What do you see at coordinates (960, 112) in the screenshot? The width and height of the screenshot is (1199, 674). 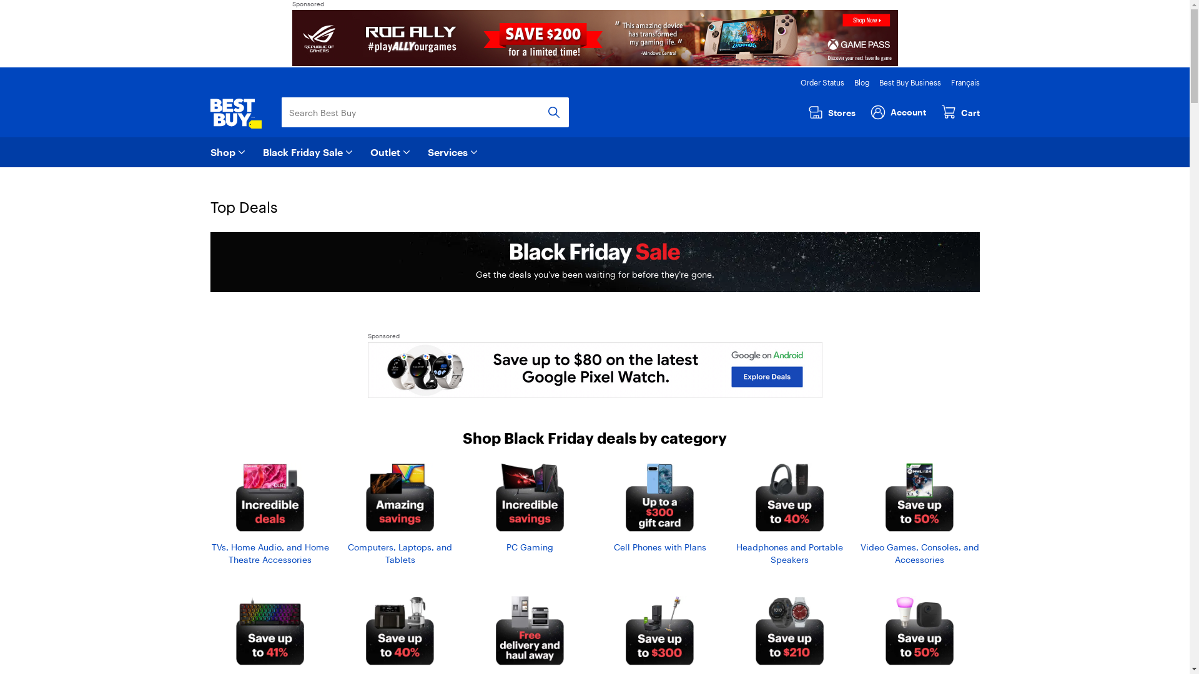 I see `Cart` at bounding box center [960, 112].